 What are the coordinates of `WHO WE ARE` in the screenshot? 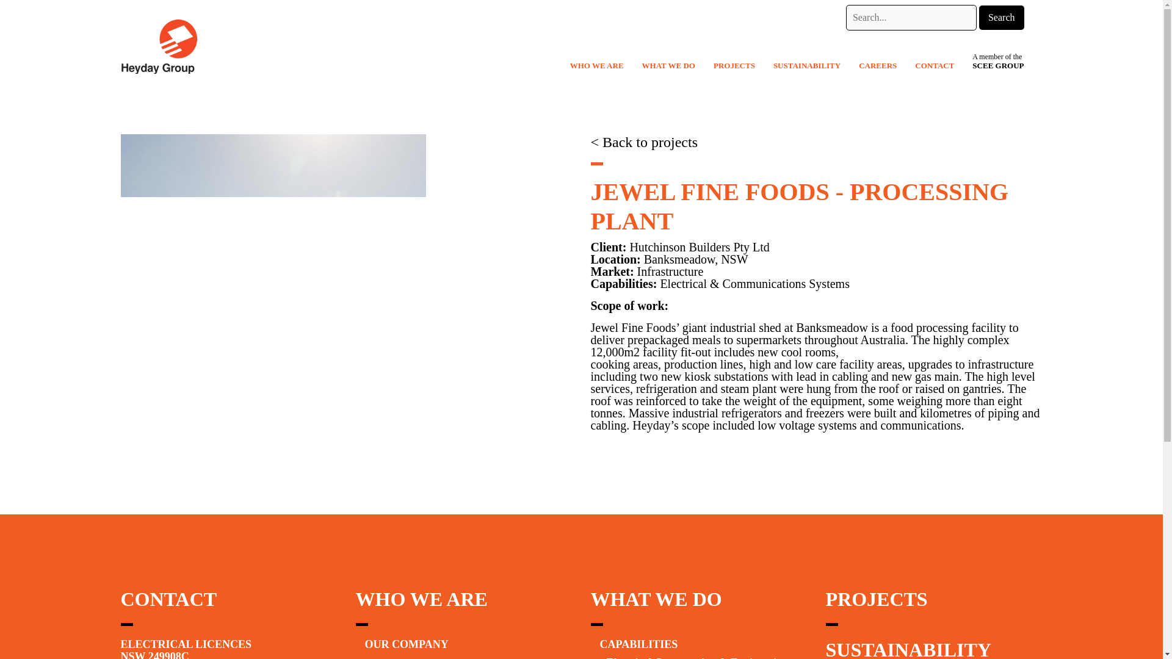 It's located at (421, 599).